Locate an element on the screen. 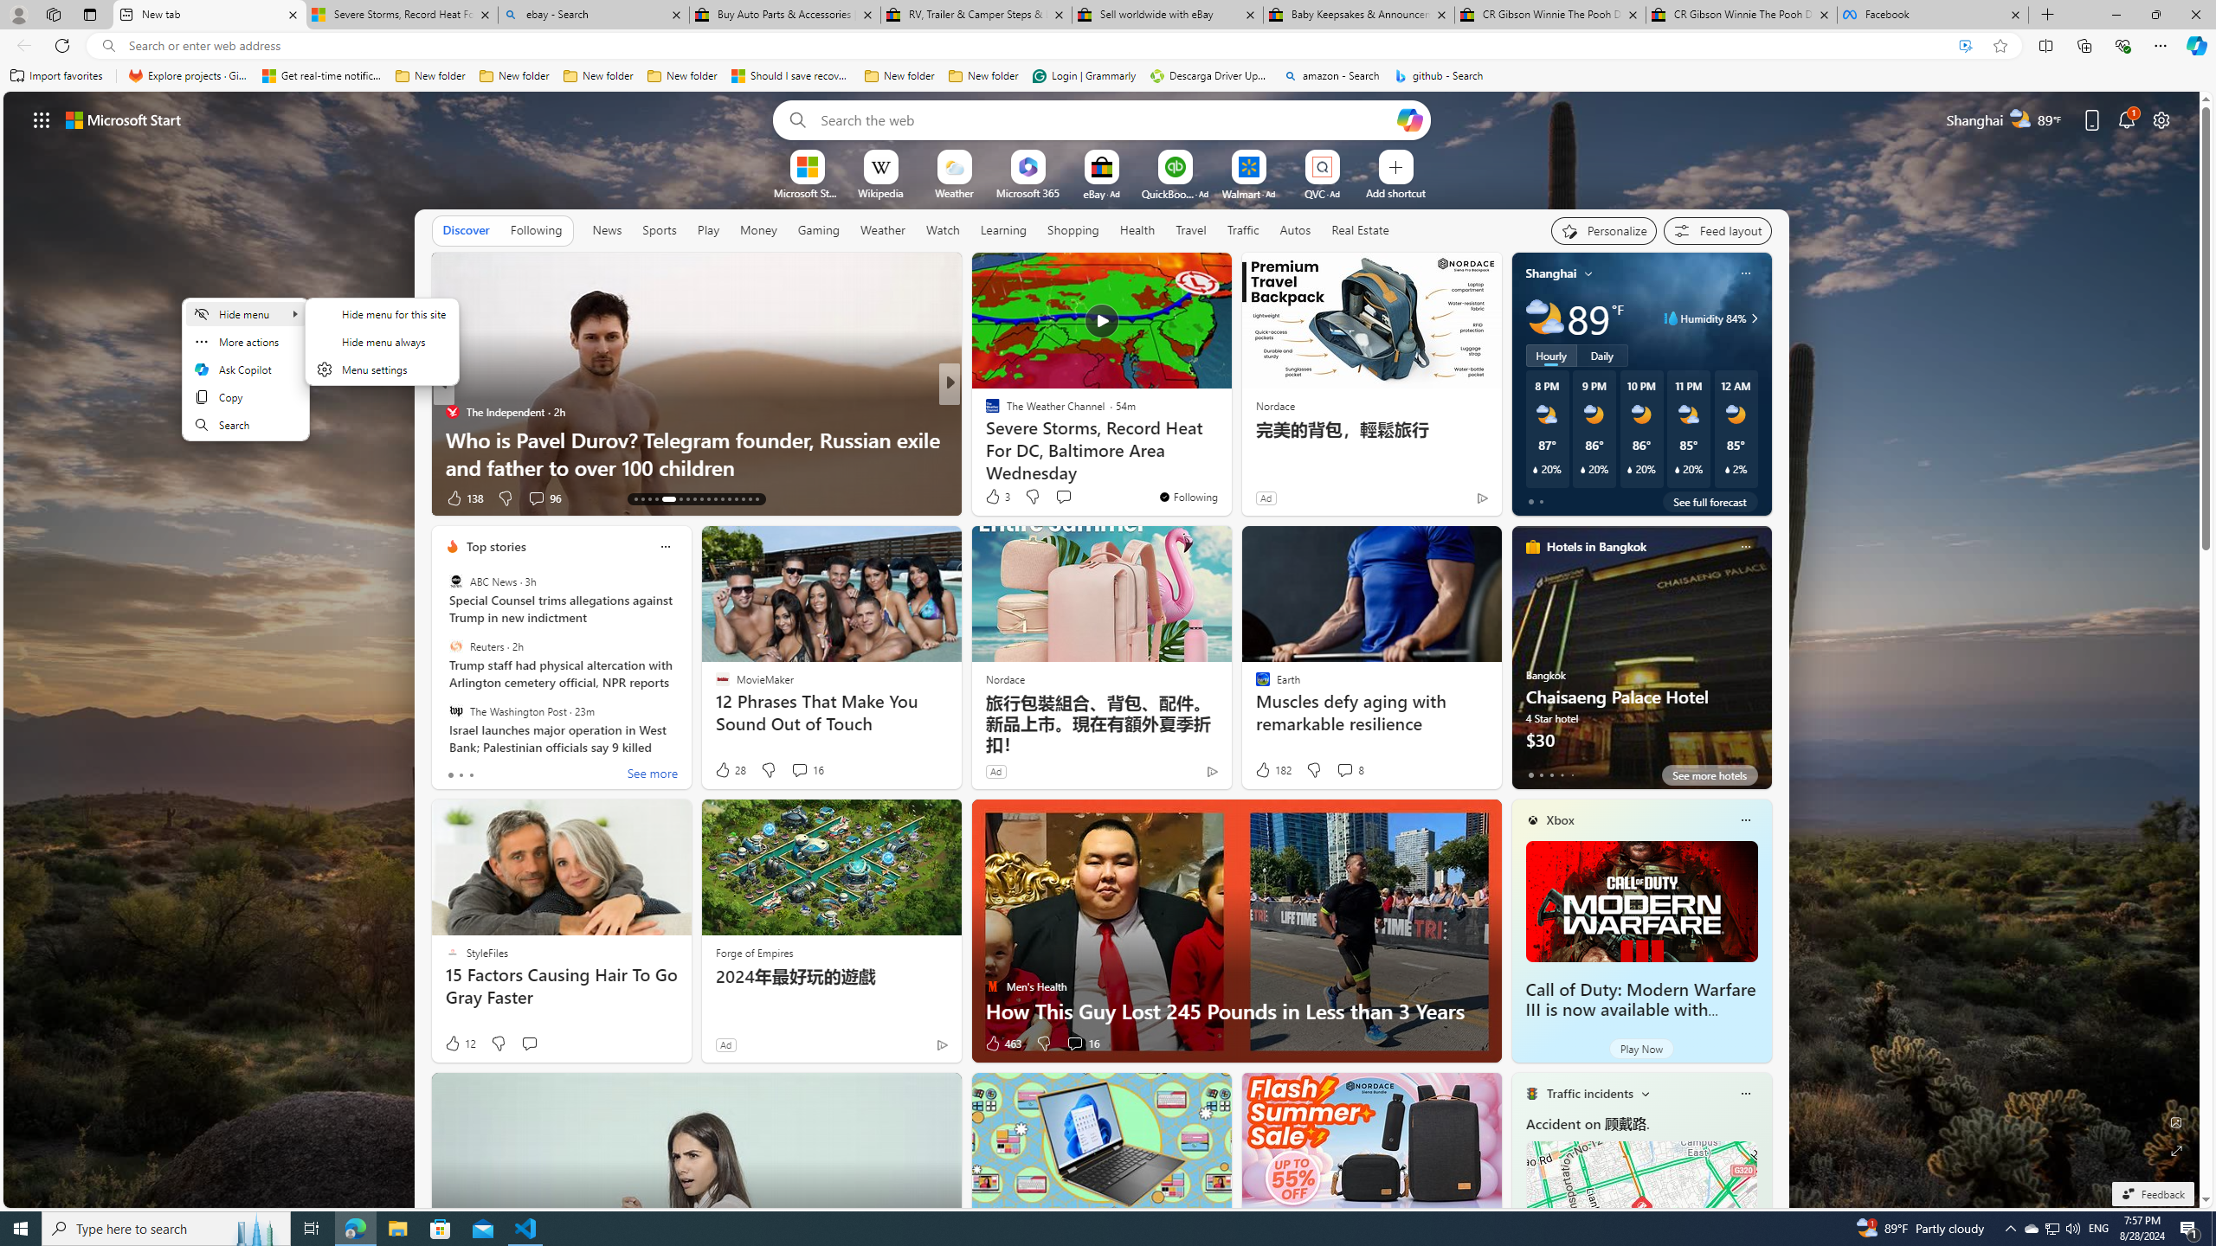  View comments 1 Comment is located at coordinates (1070, 498).